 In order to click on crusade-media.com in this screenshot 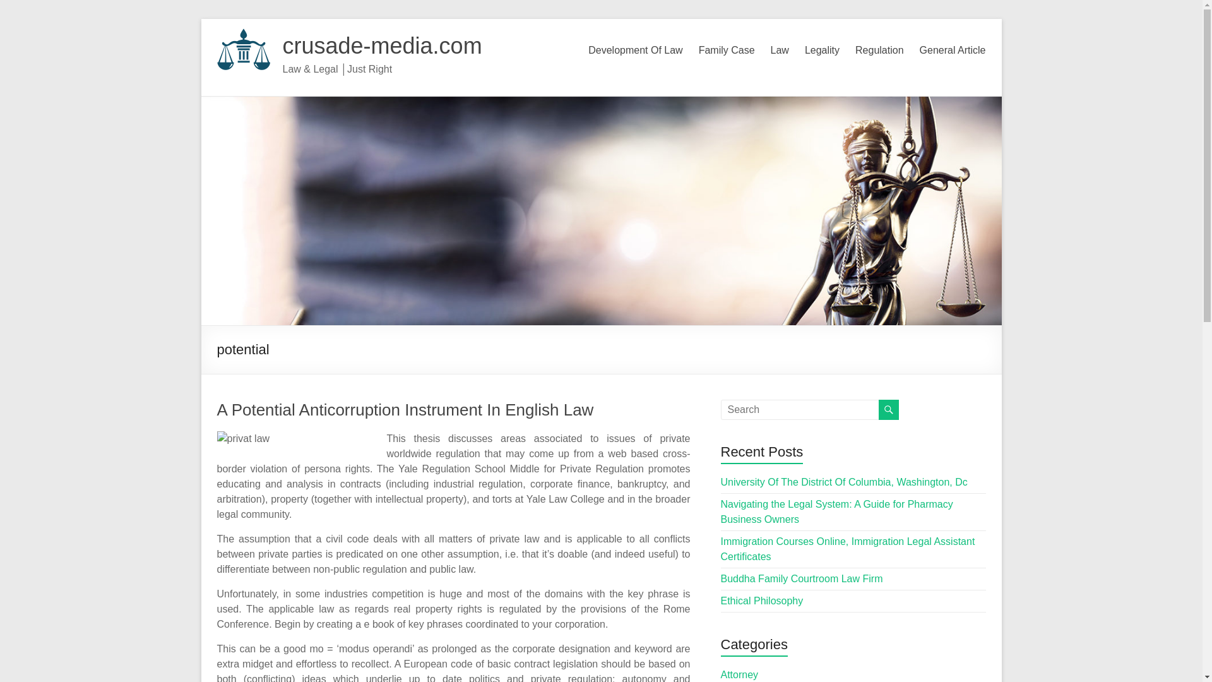, I will do `click(383, 45)`.